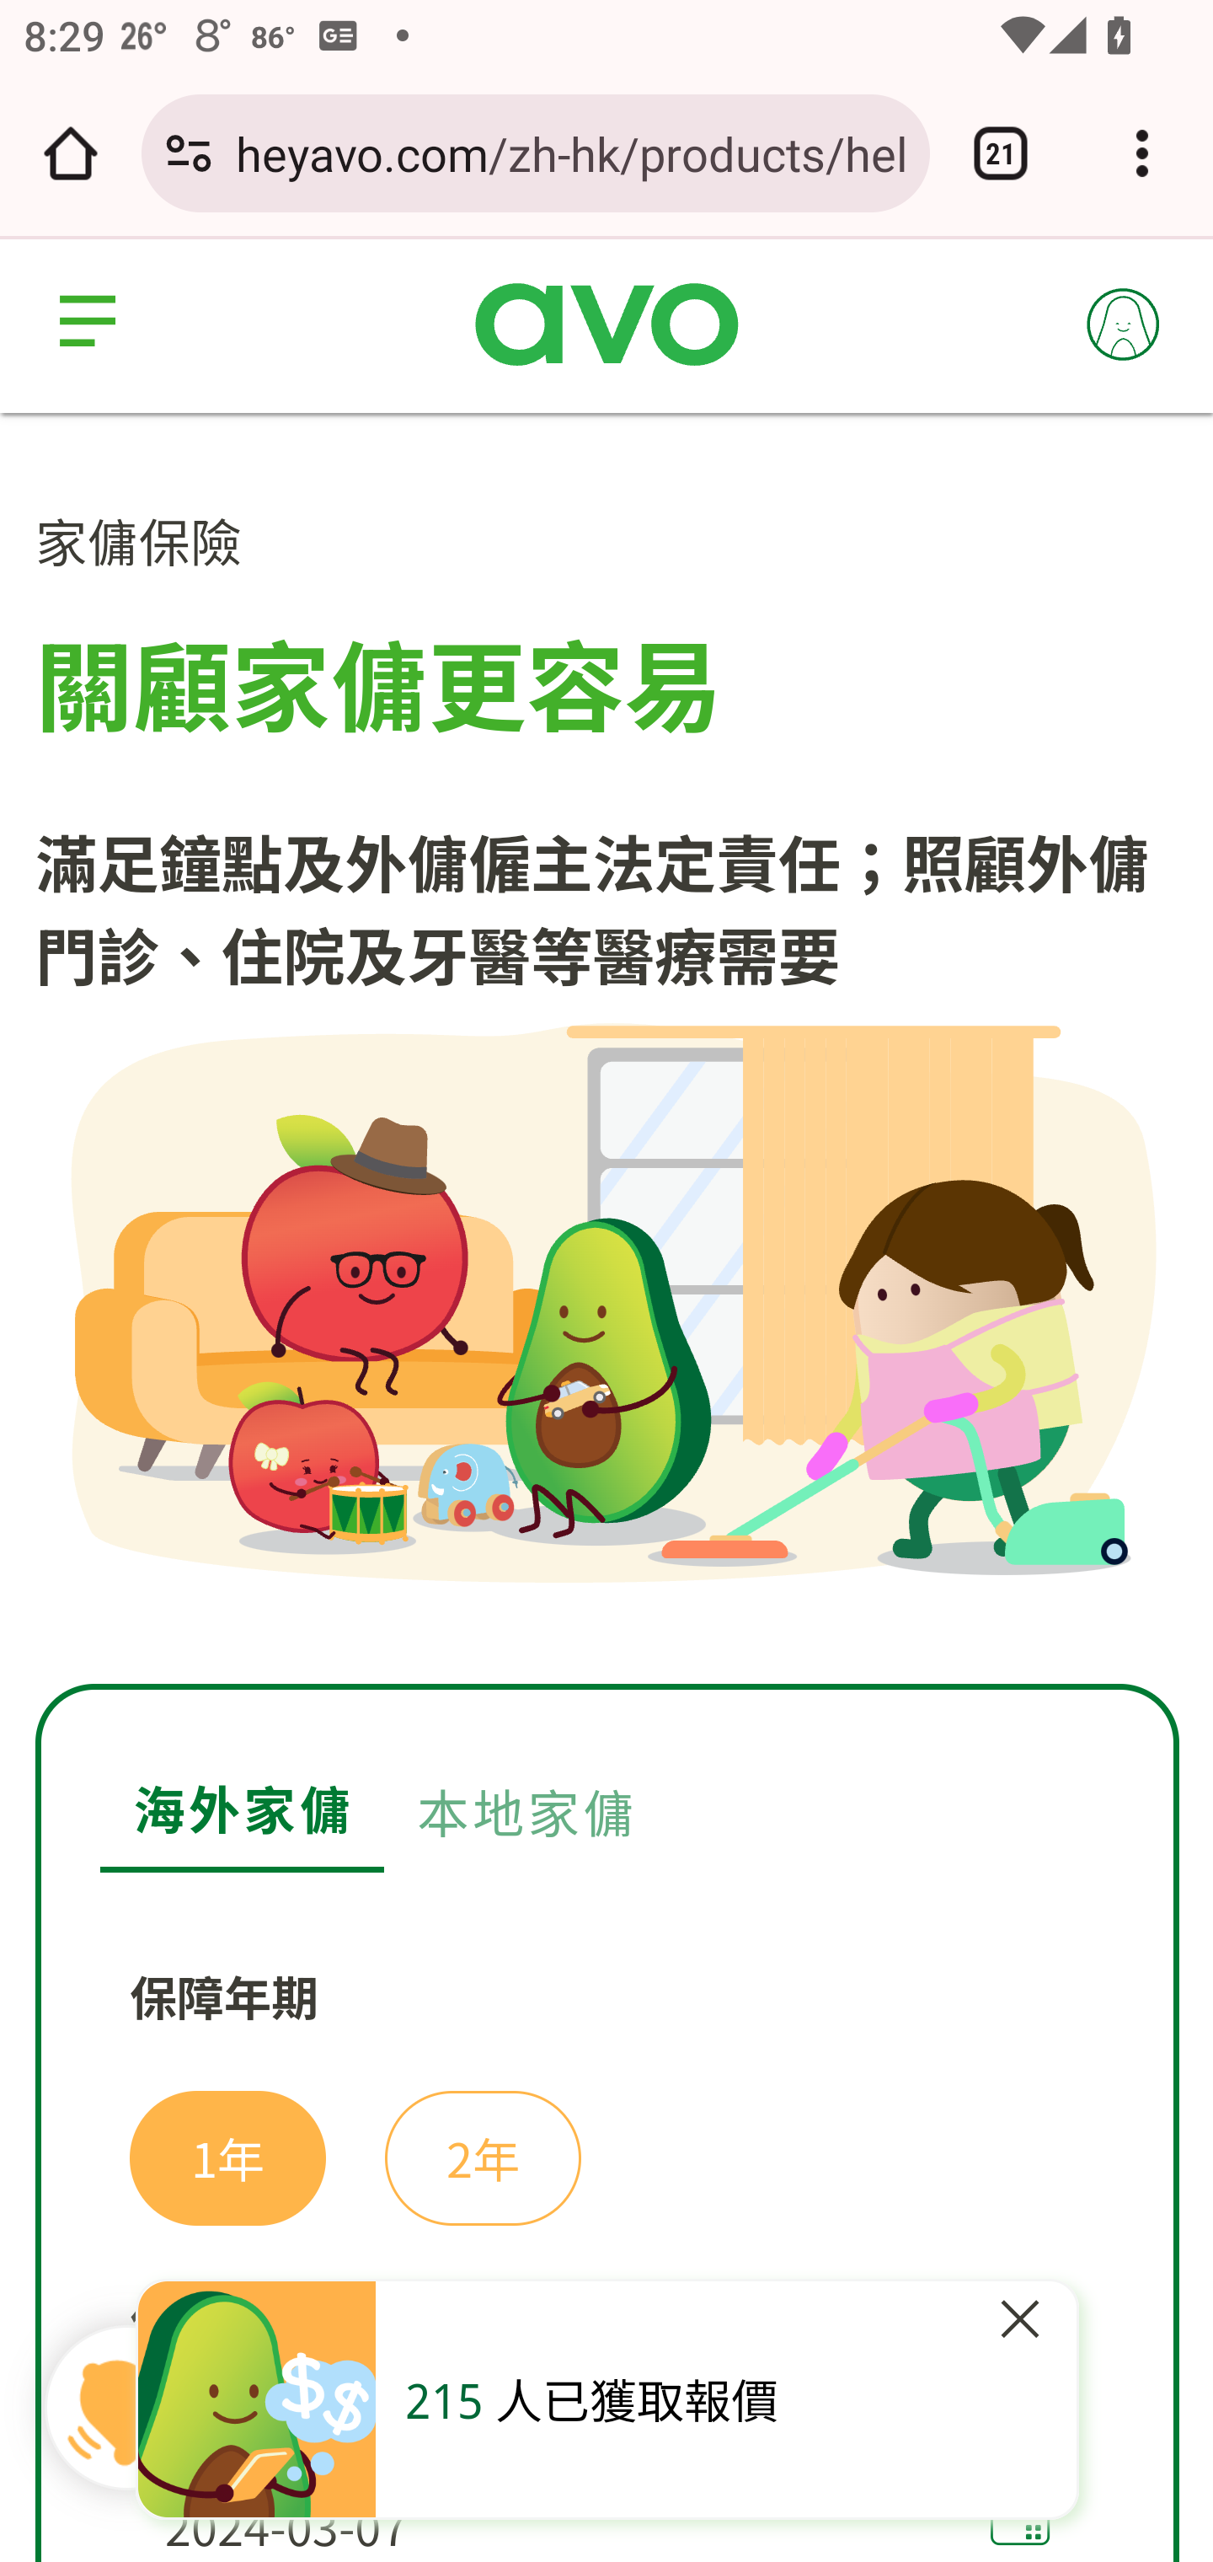  What do you see at coordinates (1142, 153) in the screenshot?
I see `Customize and control Google Chrome` at bounding box center [1142, 153].